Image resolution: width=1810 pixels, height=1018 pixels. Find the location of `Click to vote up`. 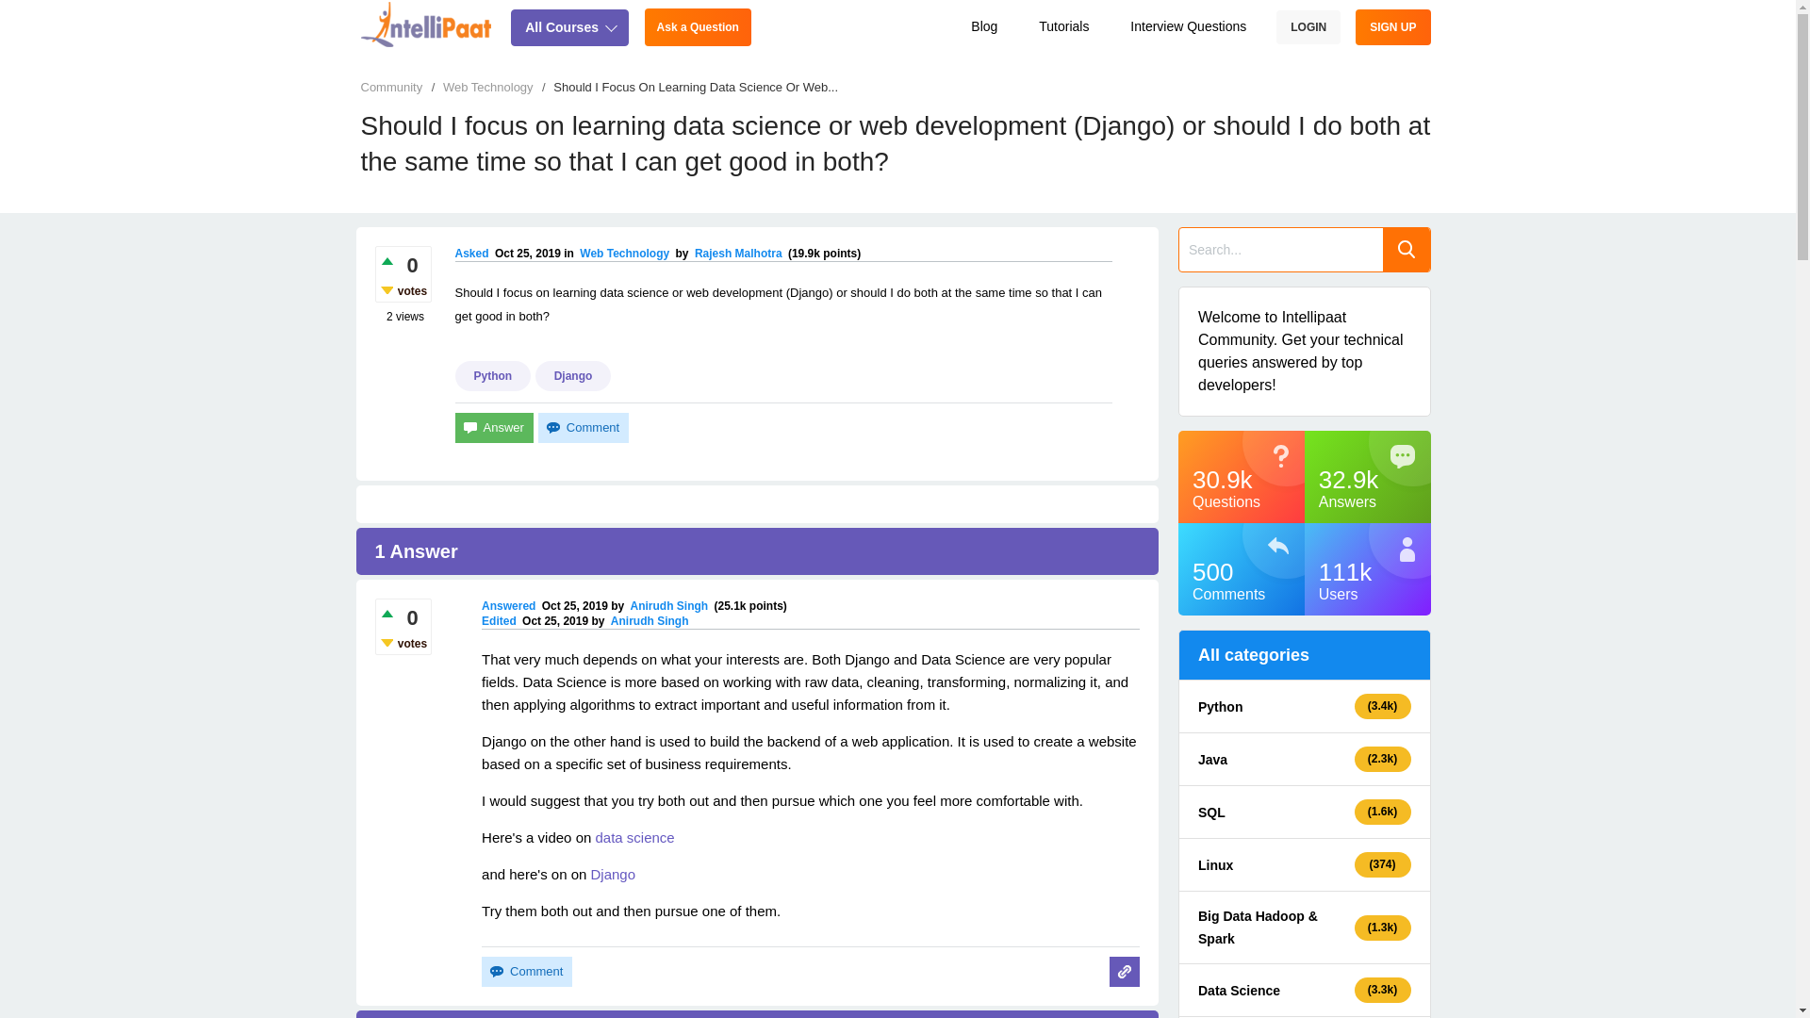

Click to vote up is located at coordinates (385, 613).